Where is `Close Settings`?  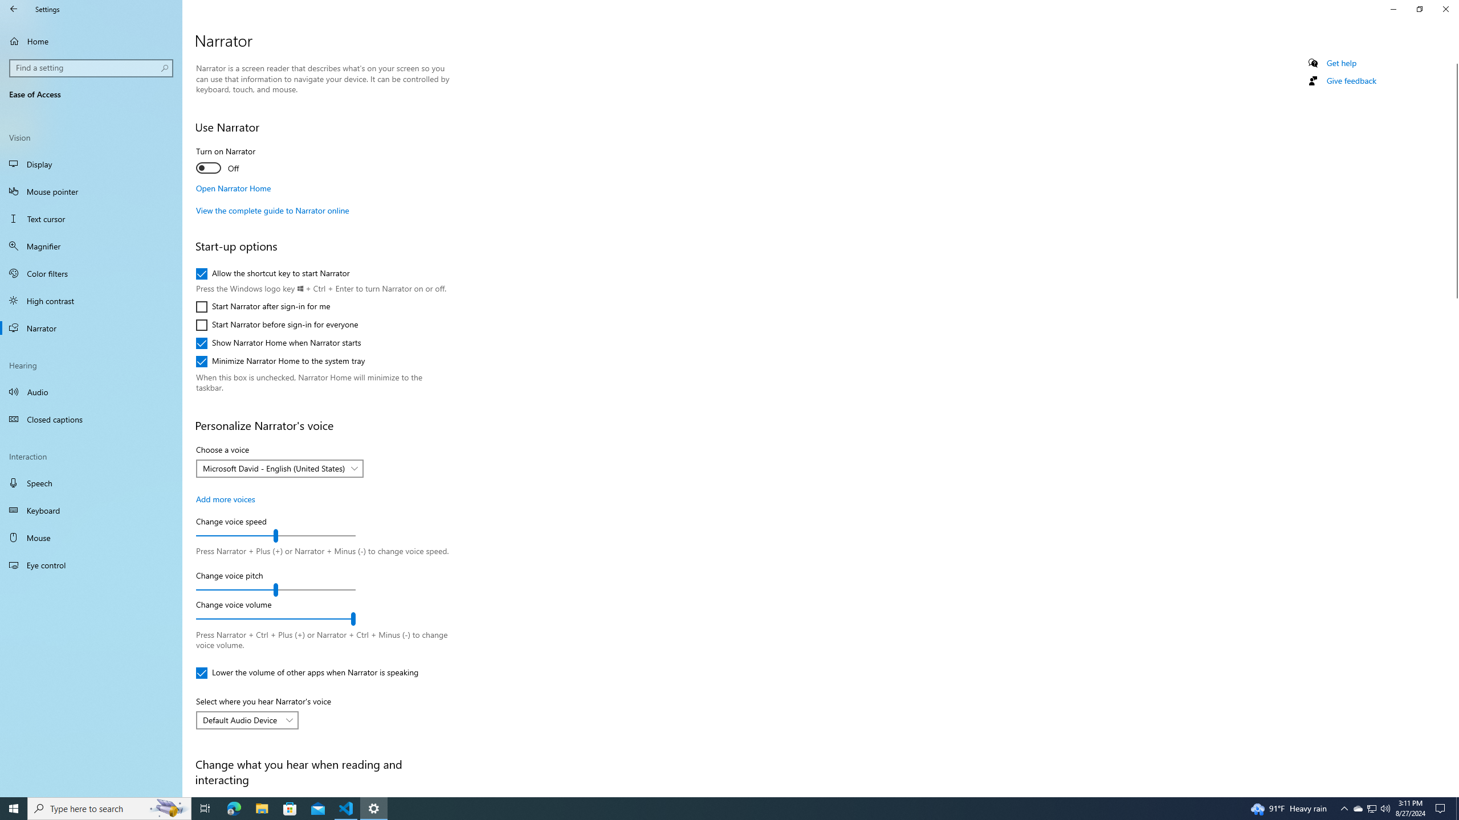
Close Settings is located at coordinates (1445, 9).